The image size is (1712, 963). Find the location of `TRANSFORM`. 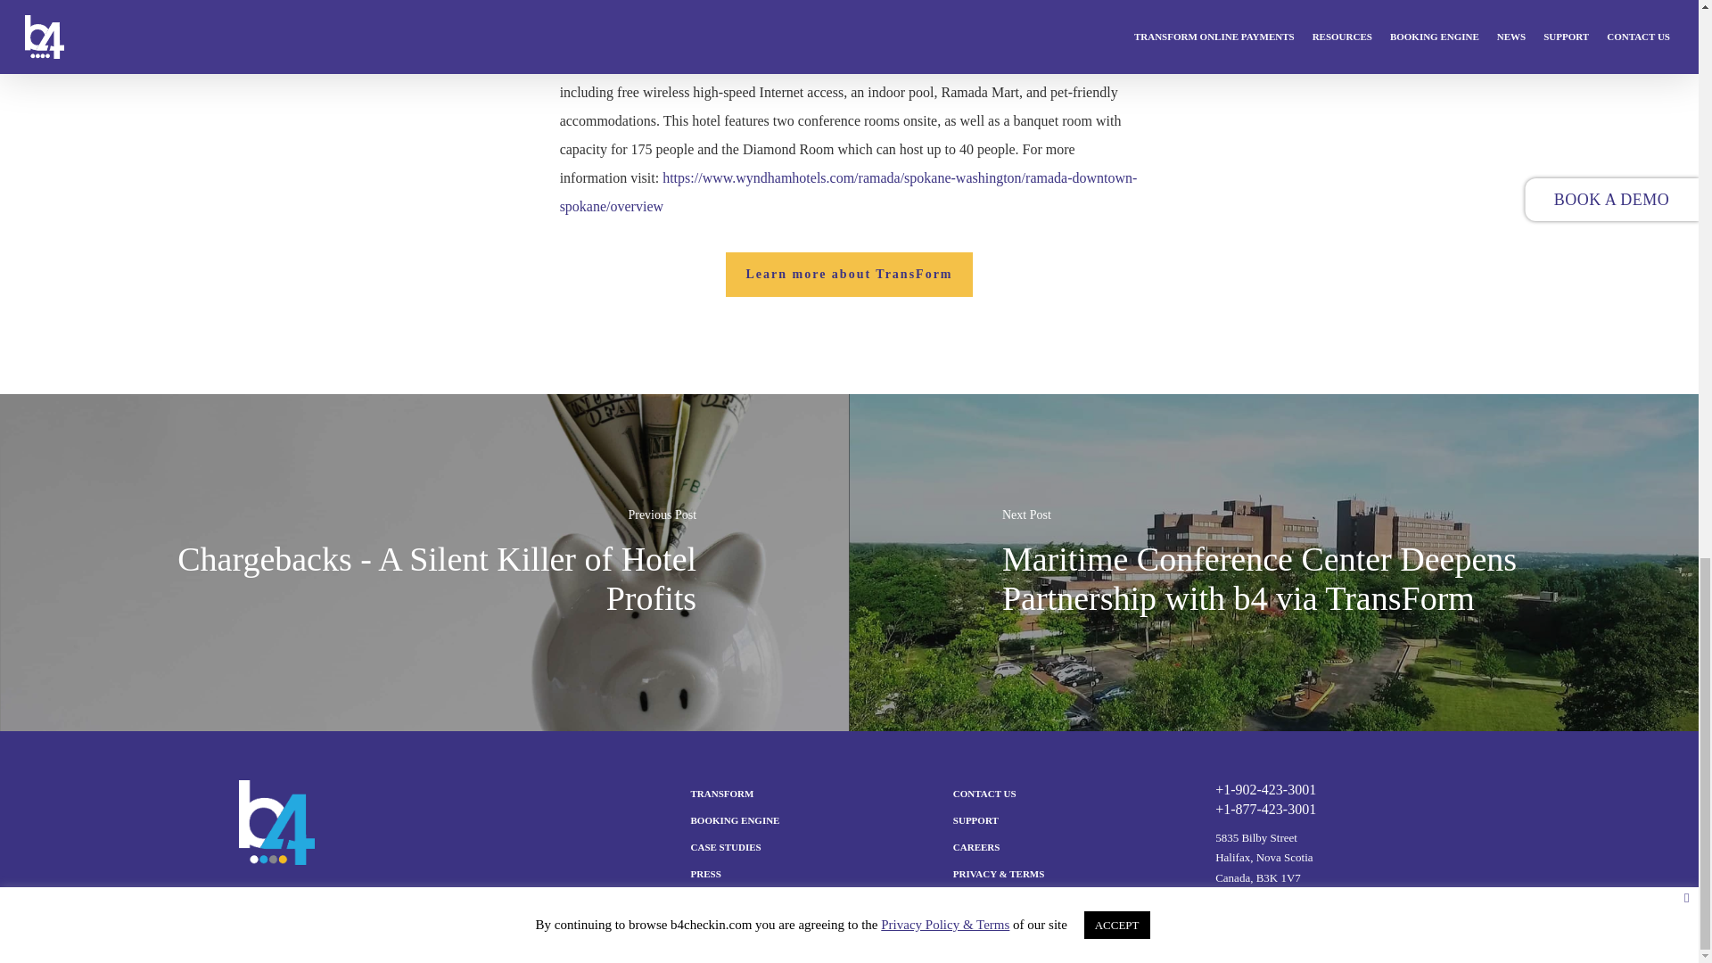

TRANSFORM is located at coordinates (810, 794).